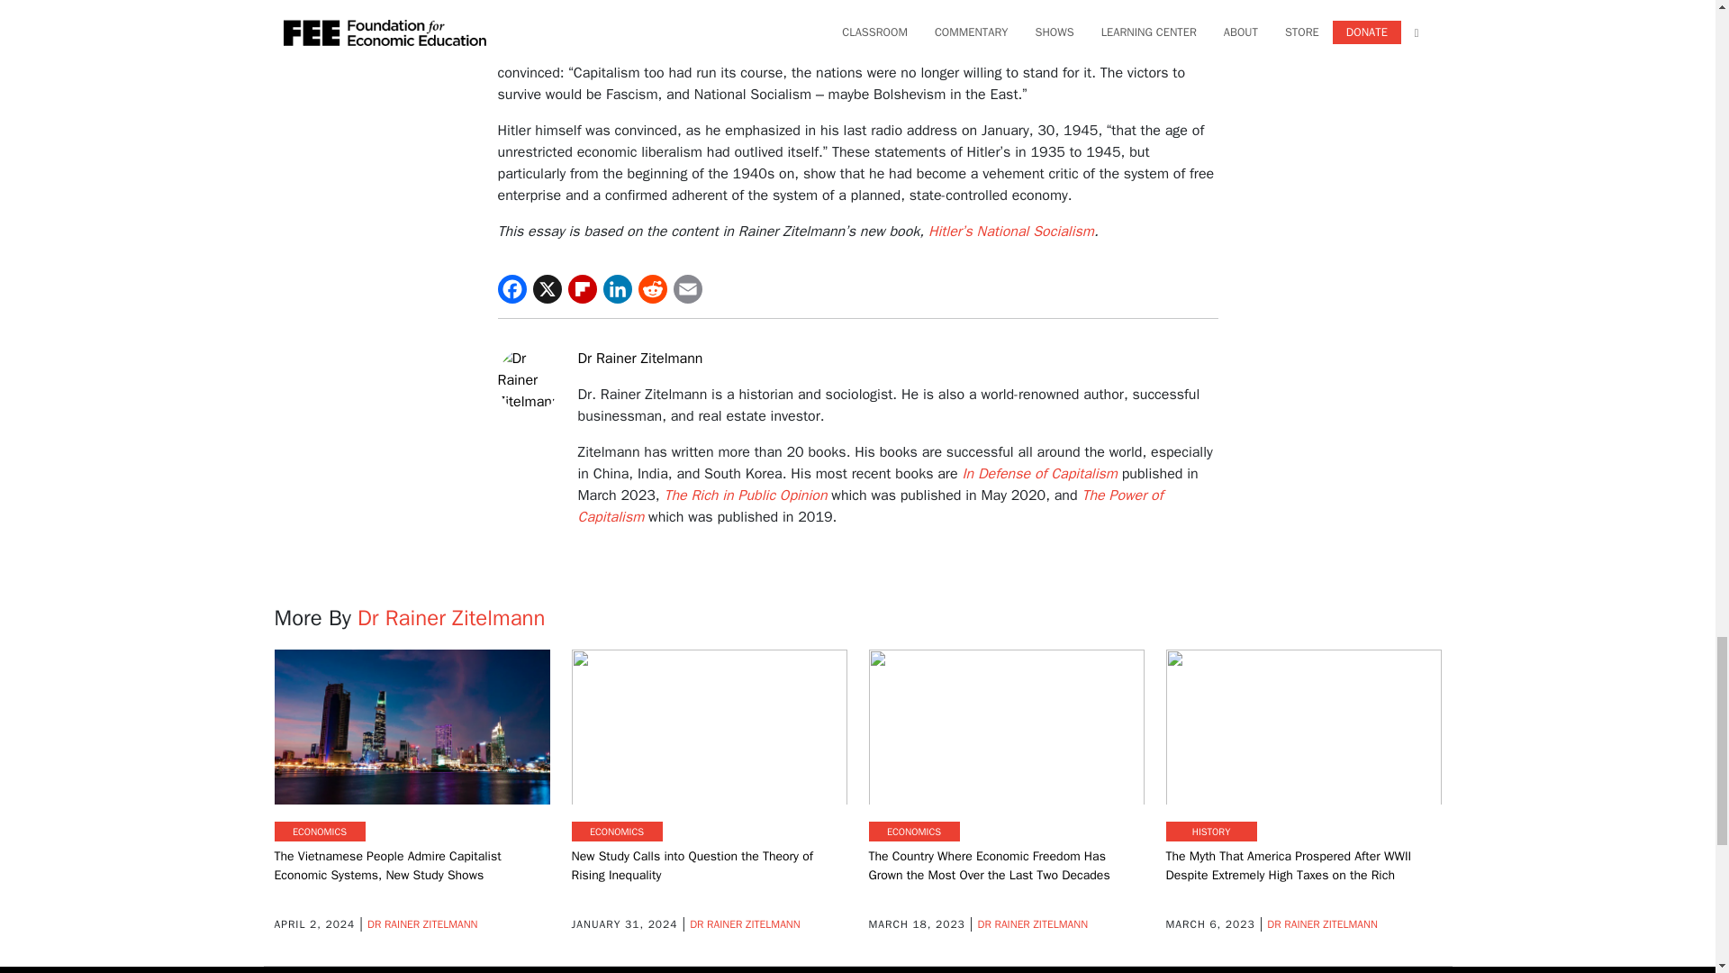 The image size is (1729, 973). I want to click on LinkedIn, so click(618, 288).